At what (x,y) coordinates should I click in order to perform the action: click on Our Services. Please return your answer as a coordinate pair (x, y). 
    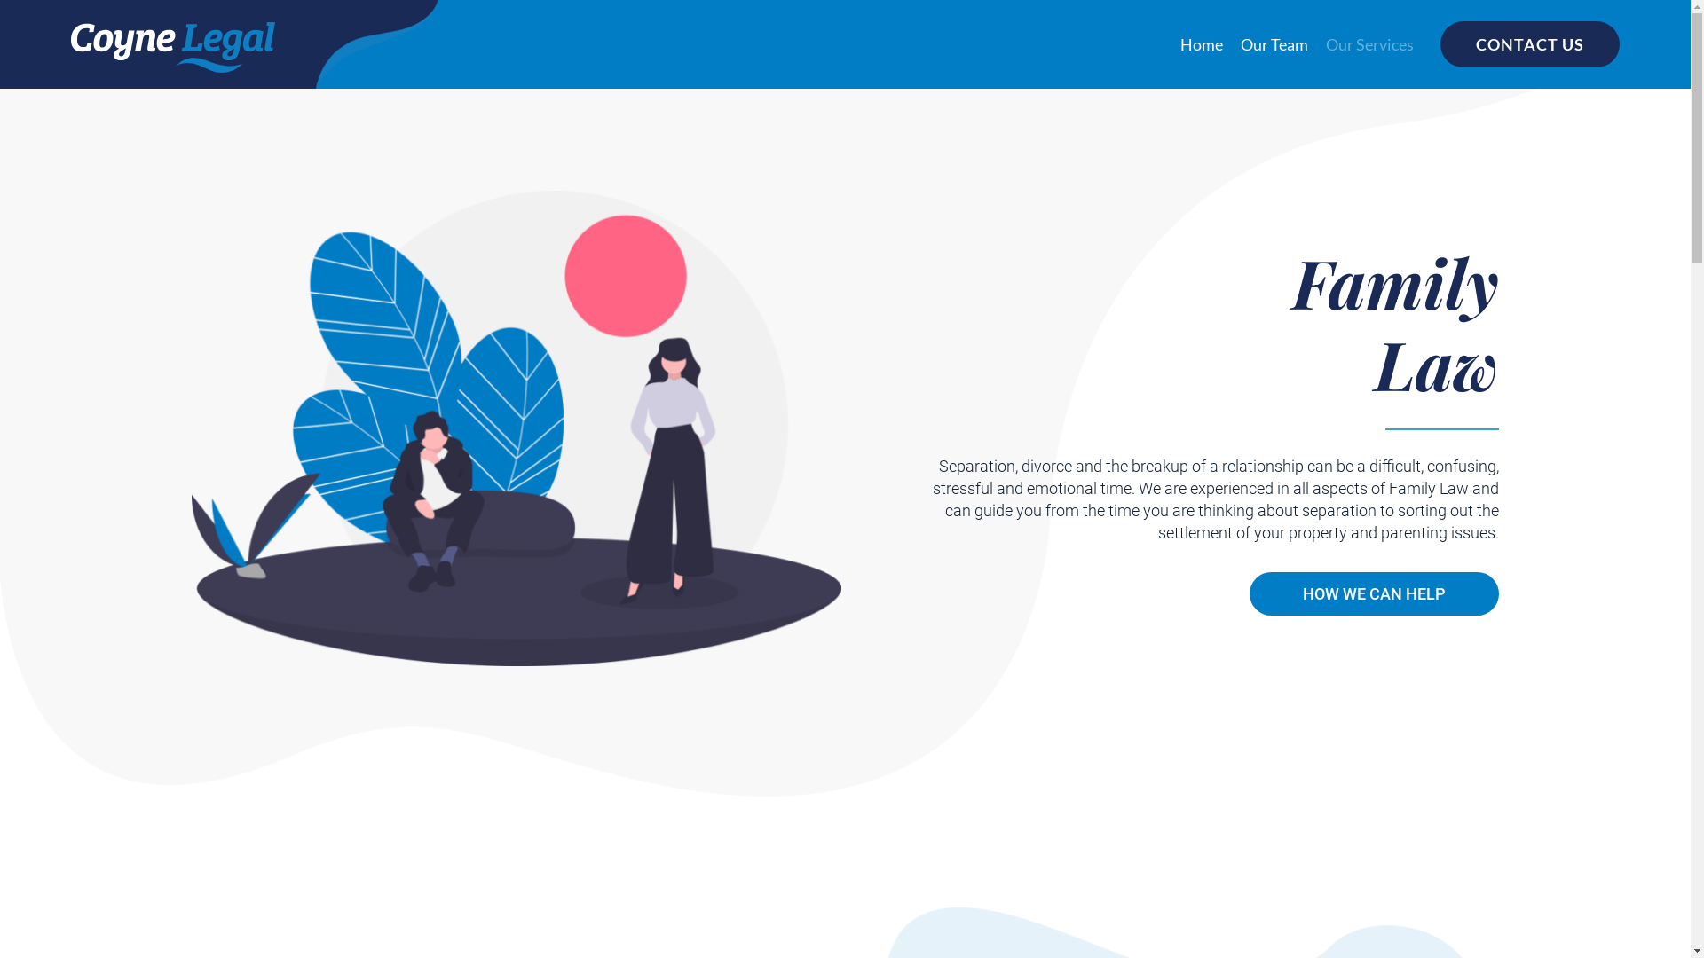
    Looking at the image, I should click on (1370, 44).